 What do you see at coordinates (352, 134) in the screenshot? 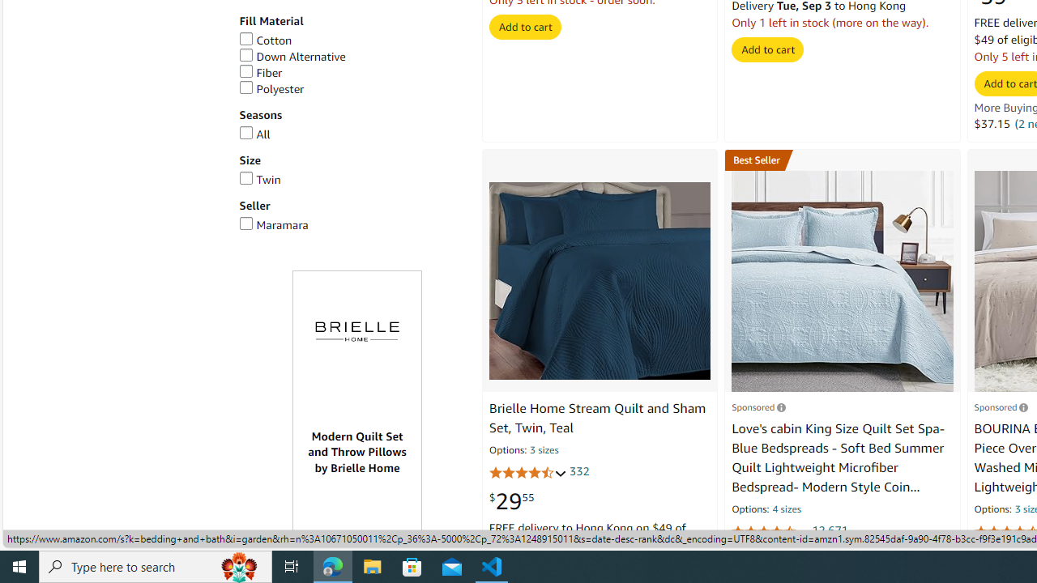
I see `All` at bounding box center [352, 134].